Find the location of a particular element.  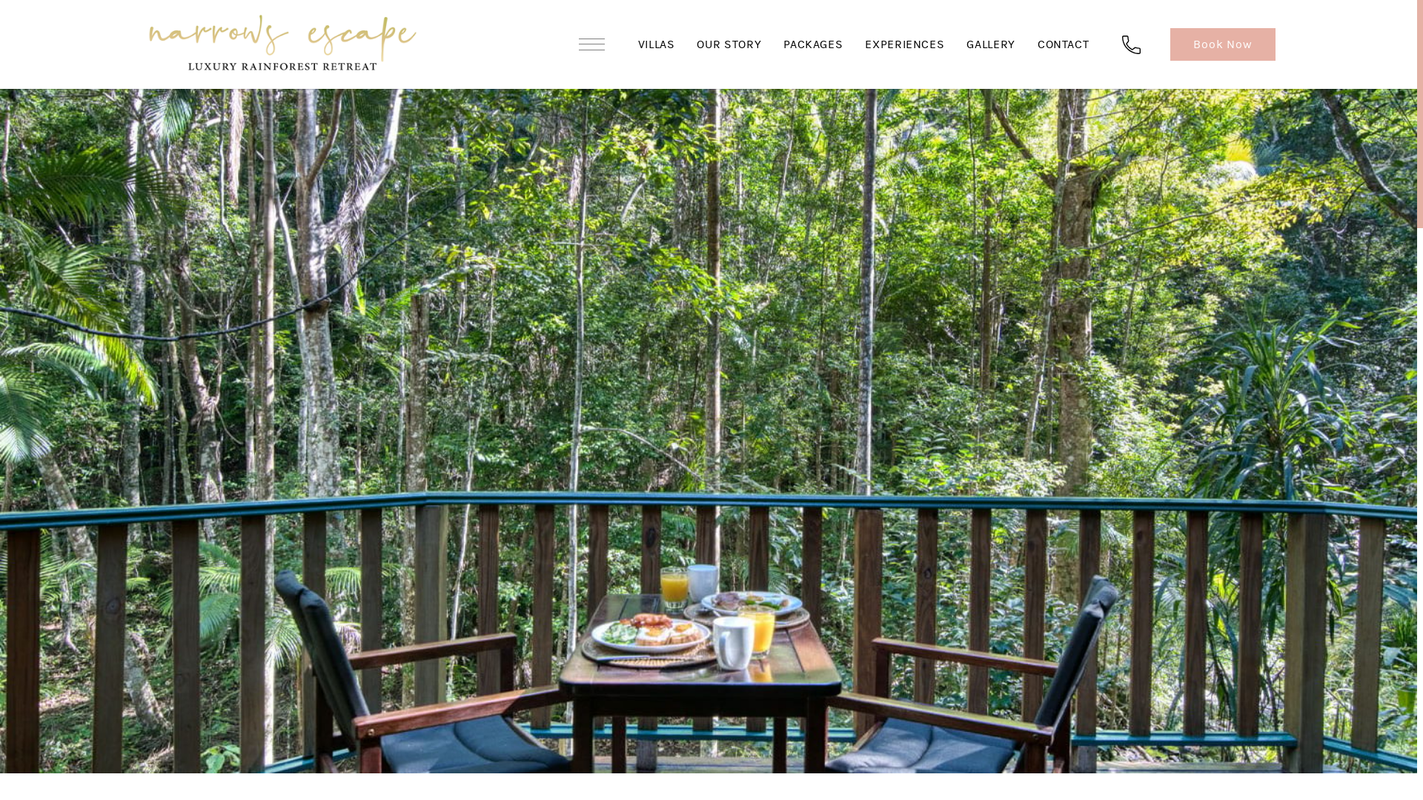

EXPERIENCES is located at coordinates (904, 44).